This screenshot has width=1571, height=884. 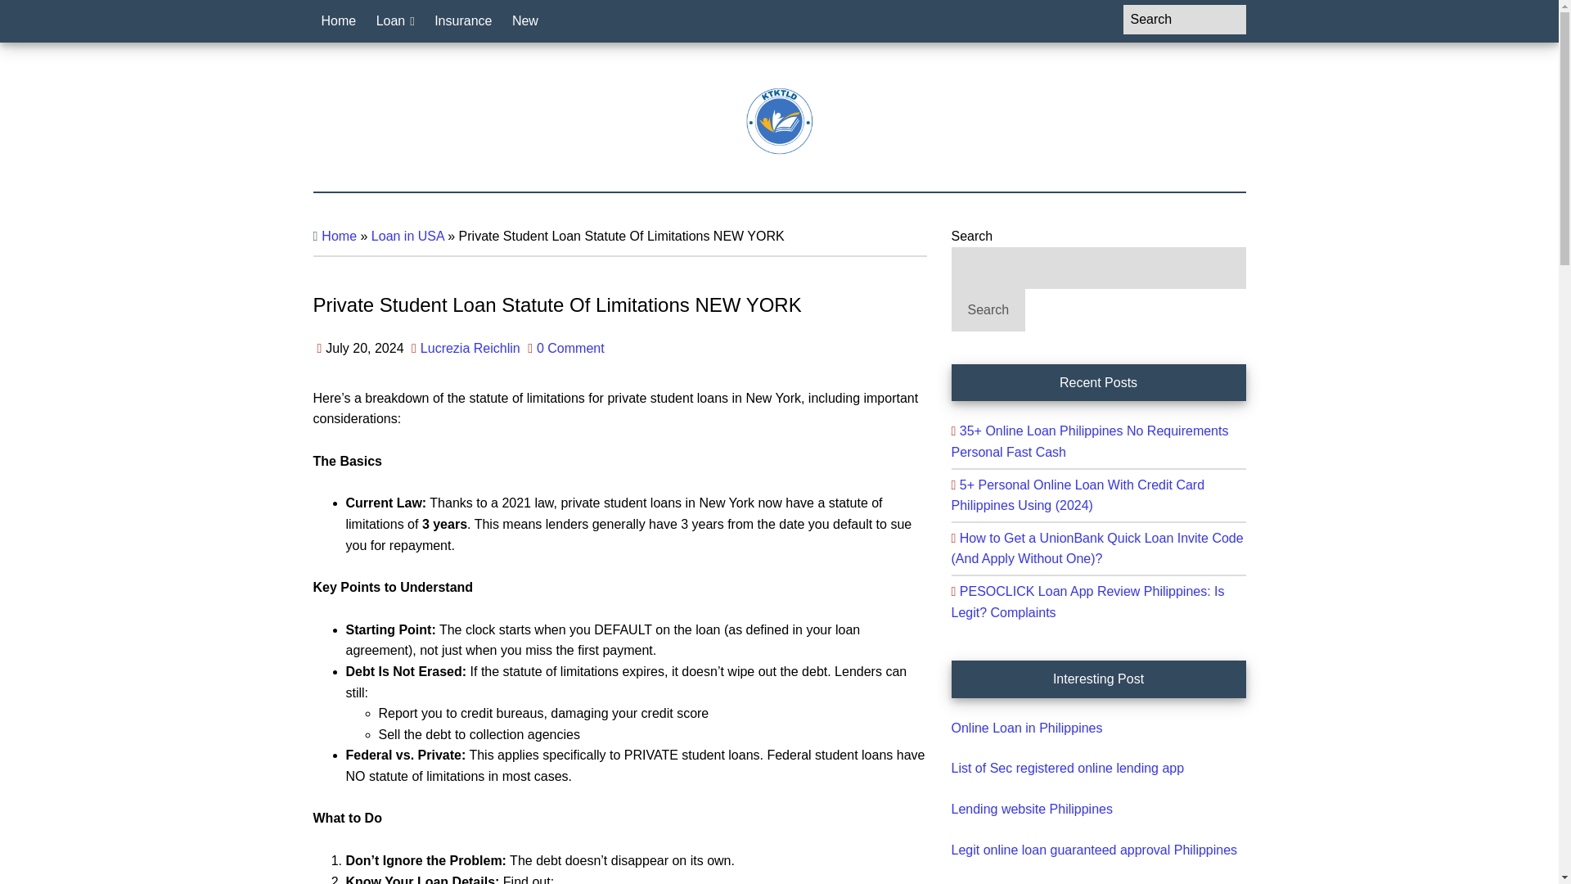 What do you see at coordinates (1067, 768) in the screenshot?
I see `List of Sec registered online lending app` at bounding box center [1067, 768].